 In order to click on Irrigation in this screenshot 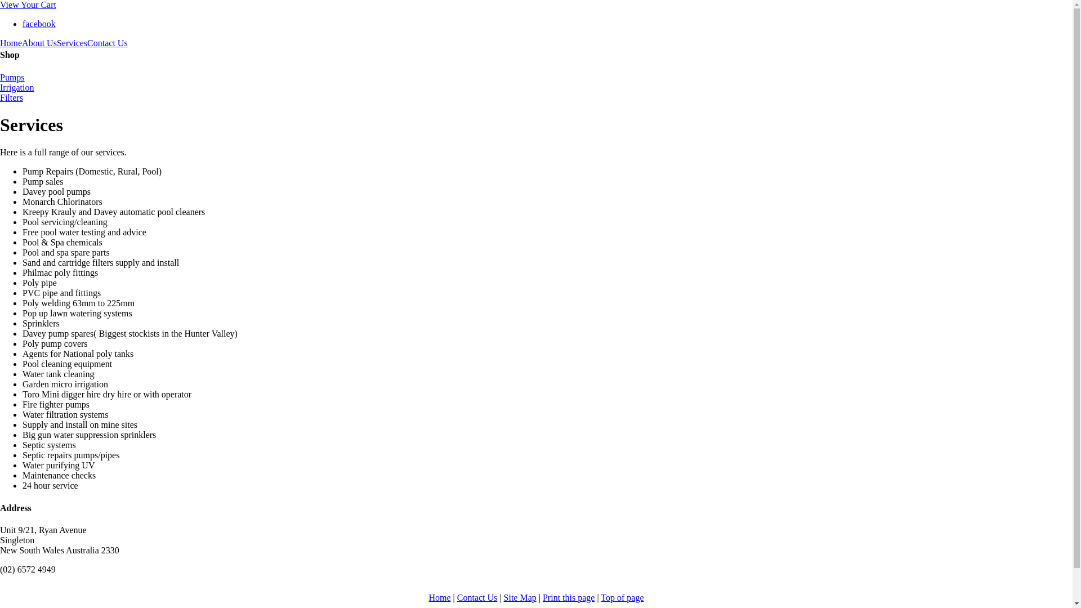, I will do `click(536, 88)`.